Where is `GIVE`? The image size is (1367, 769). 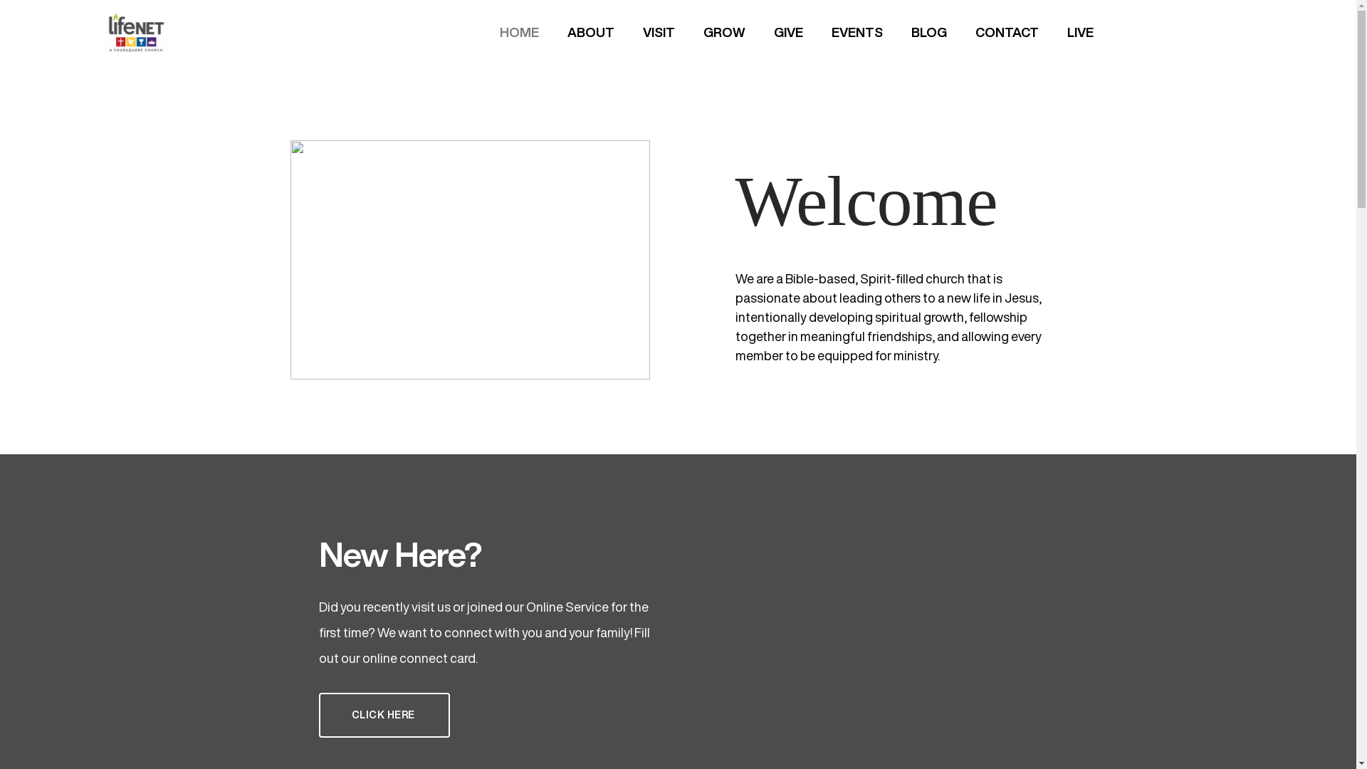 GIVE is located at coordinates (789, 33).